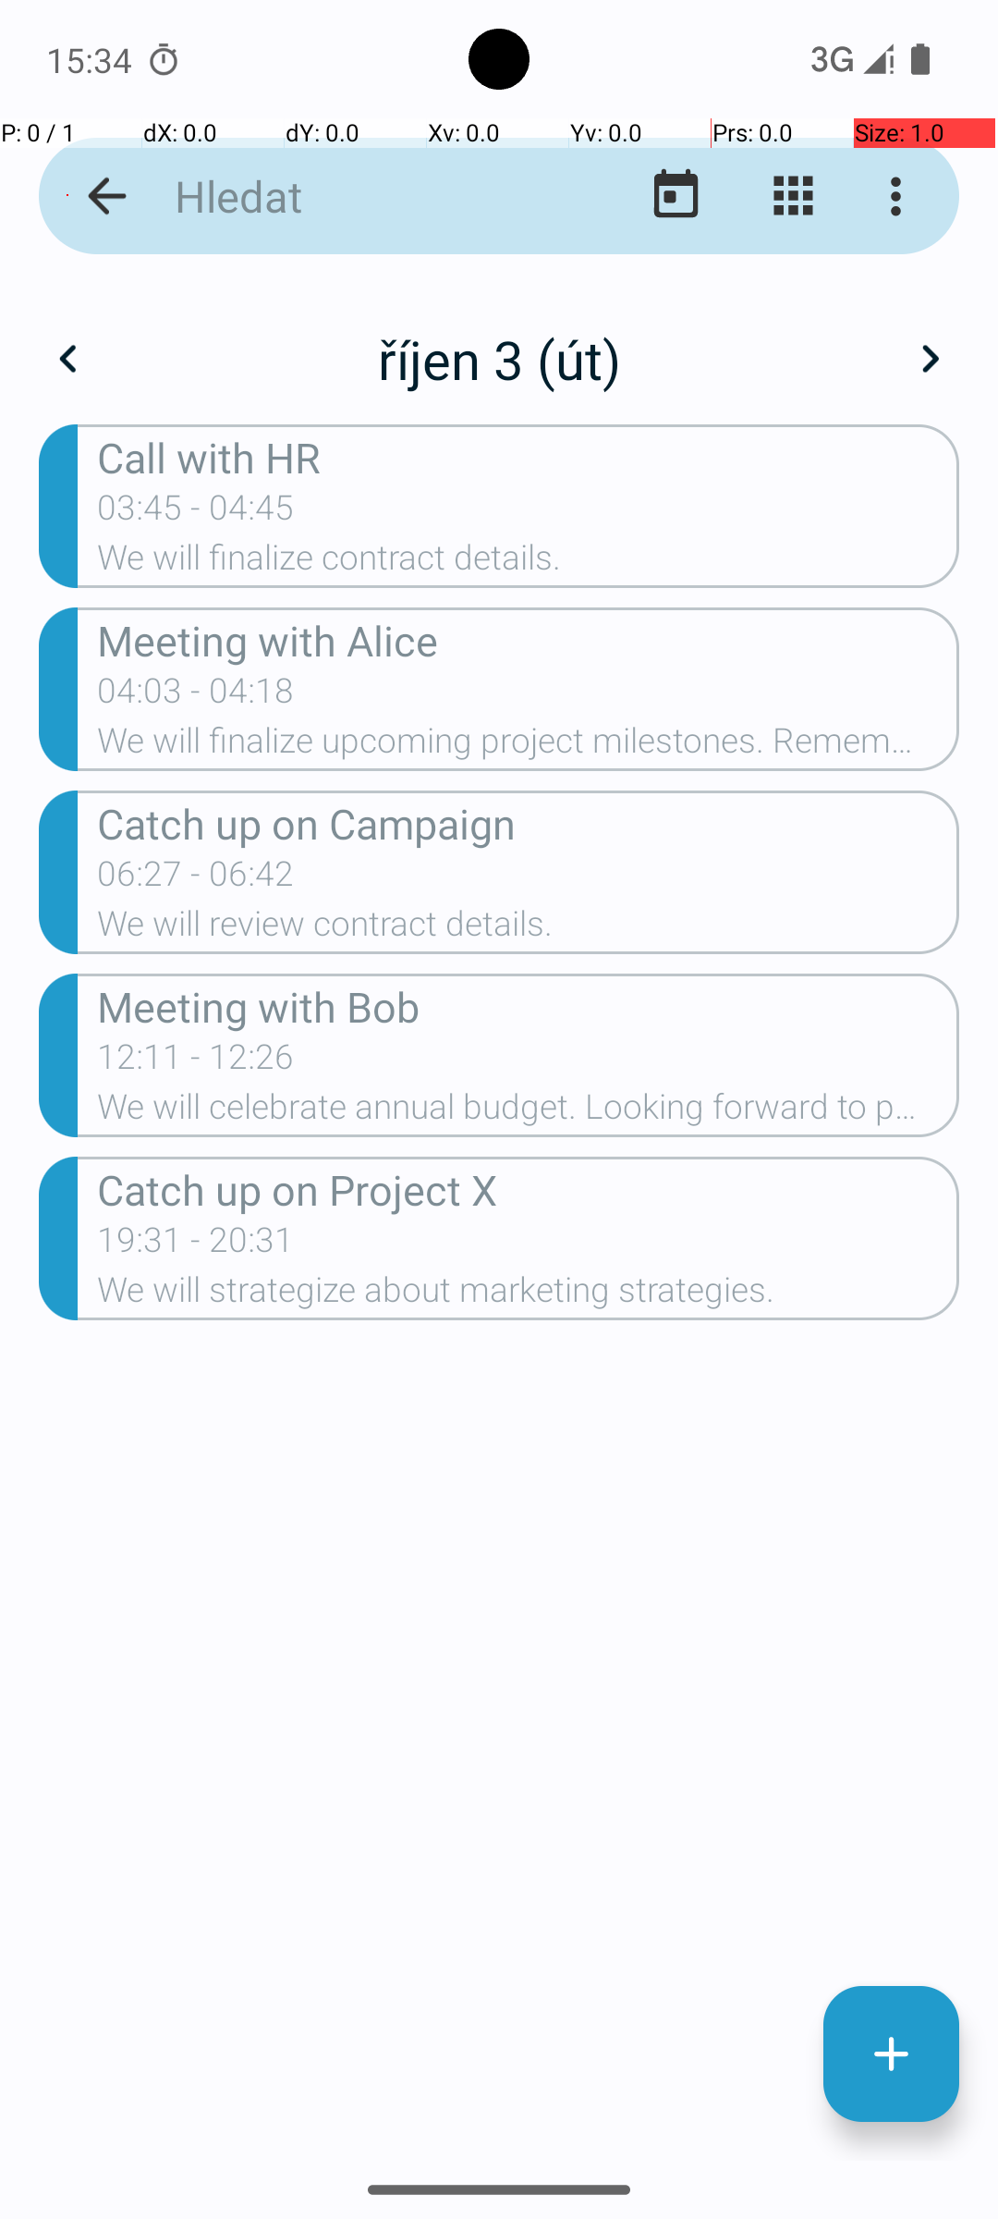 This screenshot has width=998, height=2219. I want to click on 12:11 - 12:26, so click(196, 1062).